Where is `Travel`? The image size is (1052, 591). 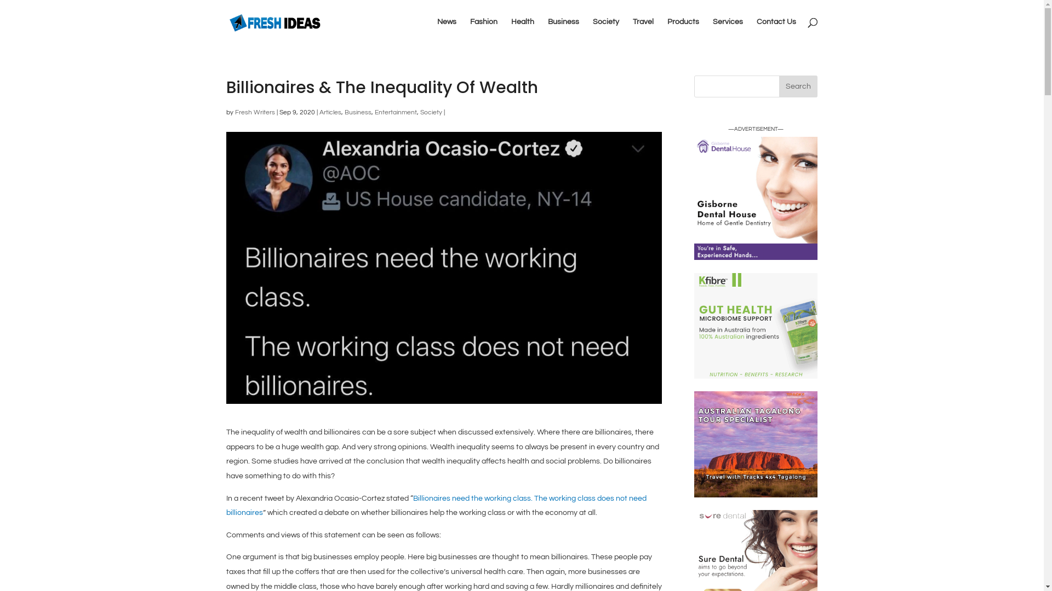
Travel is located at coordinates (643, 31).